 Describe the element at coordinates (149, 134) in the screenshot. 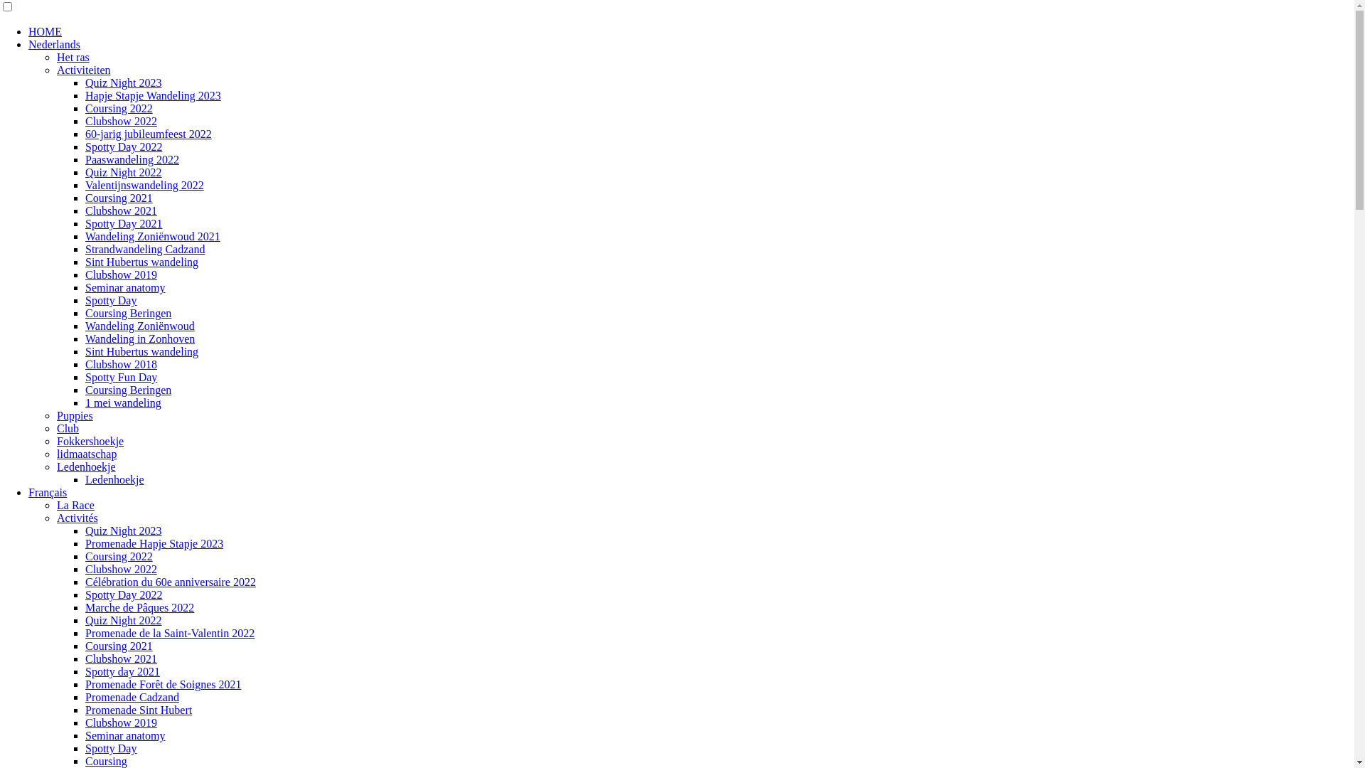

I see `60-jarig jubileumfeest 2022` at that location.